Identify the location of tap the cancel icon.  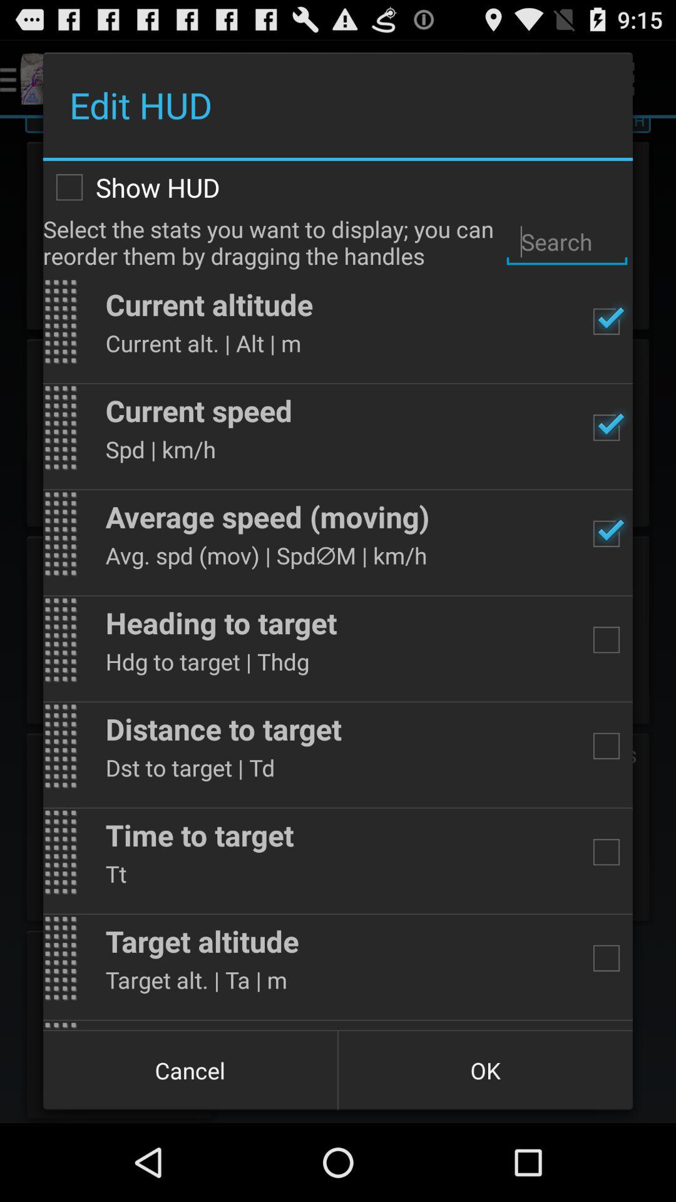
(190, 1071).